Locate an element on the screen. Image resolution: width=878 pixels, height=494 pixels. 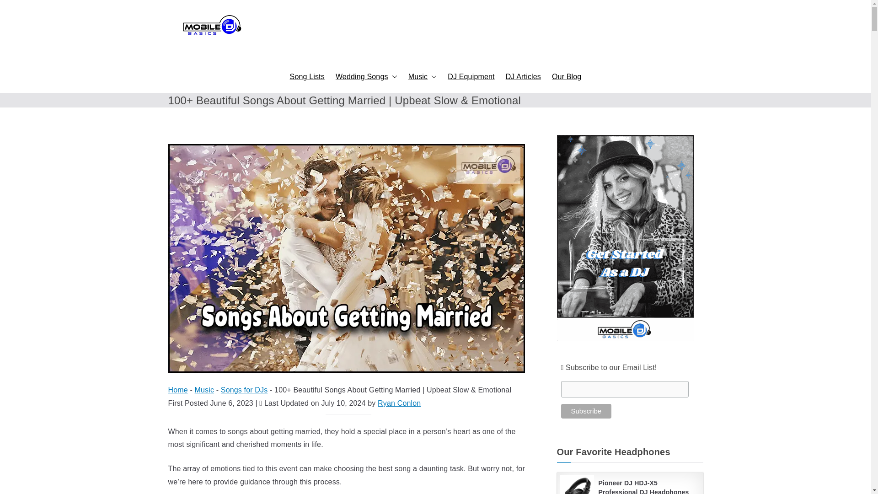
Music is located at coordinates (423, 77).